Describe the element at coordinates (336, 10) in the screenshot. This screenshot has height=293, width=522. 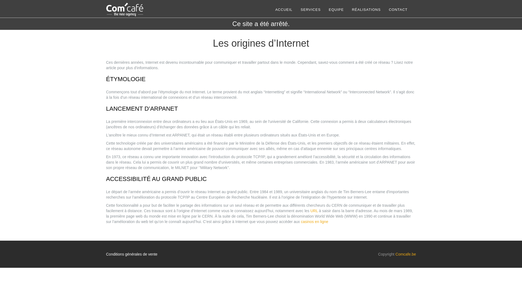
I see `EQUIPE` at that location.